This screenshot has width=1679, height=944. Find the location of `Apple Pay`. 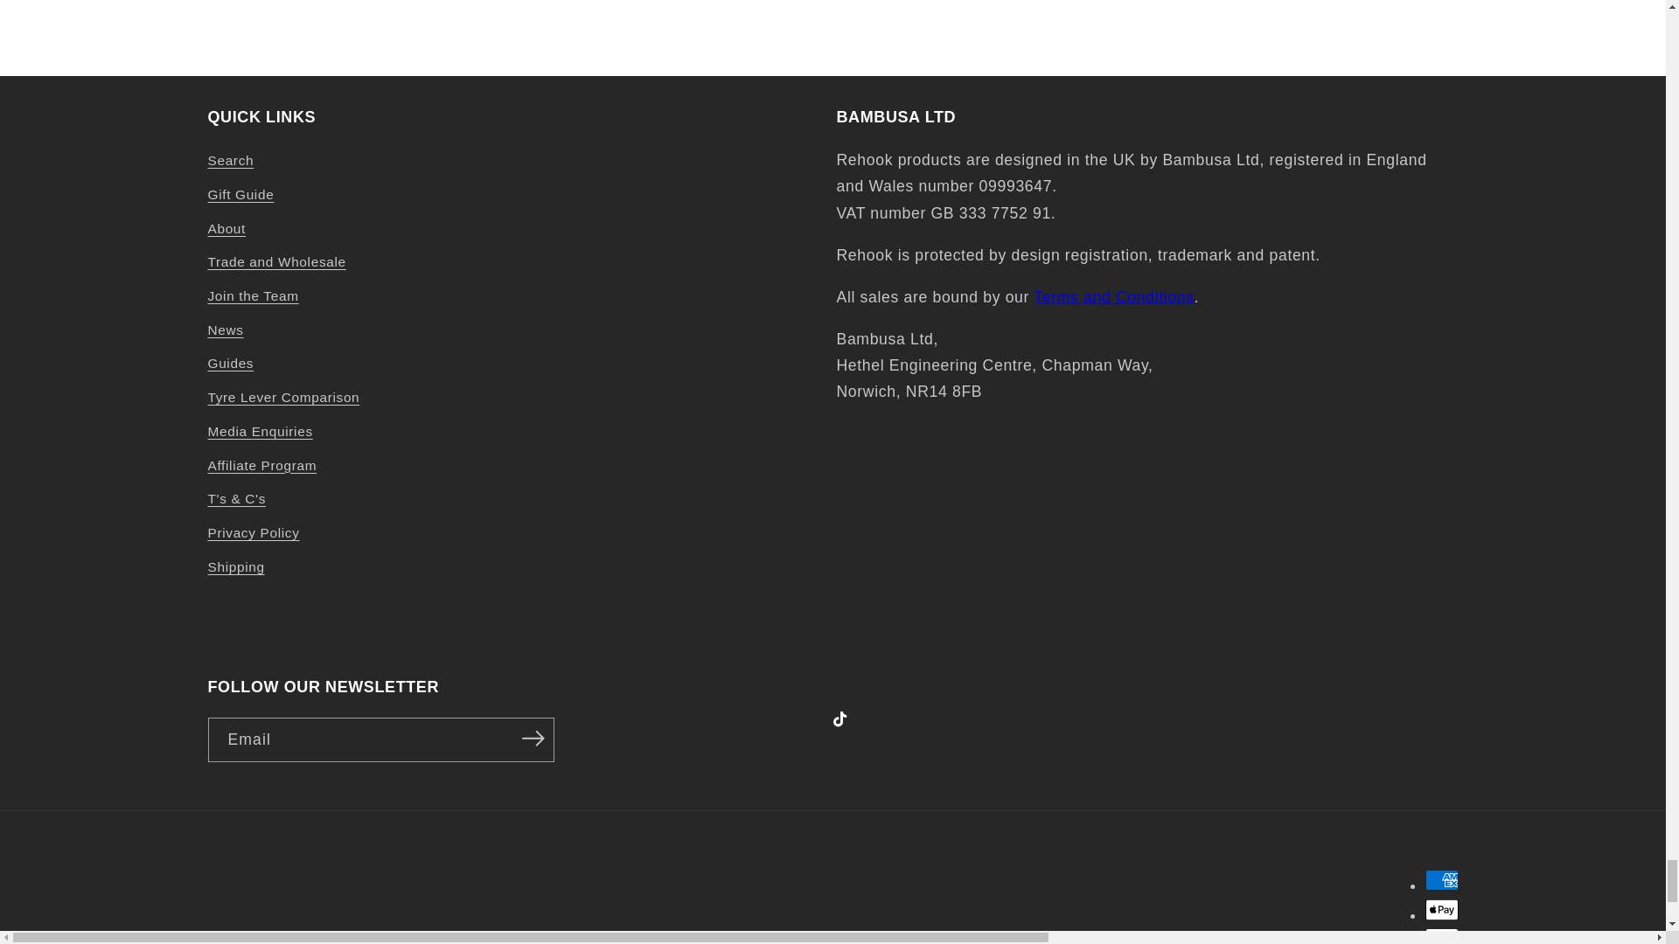

Apple Pay is located at coordinates (1442, 910).